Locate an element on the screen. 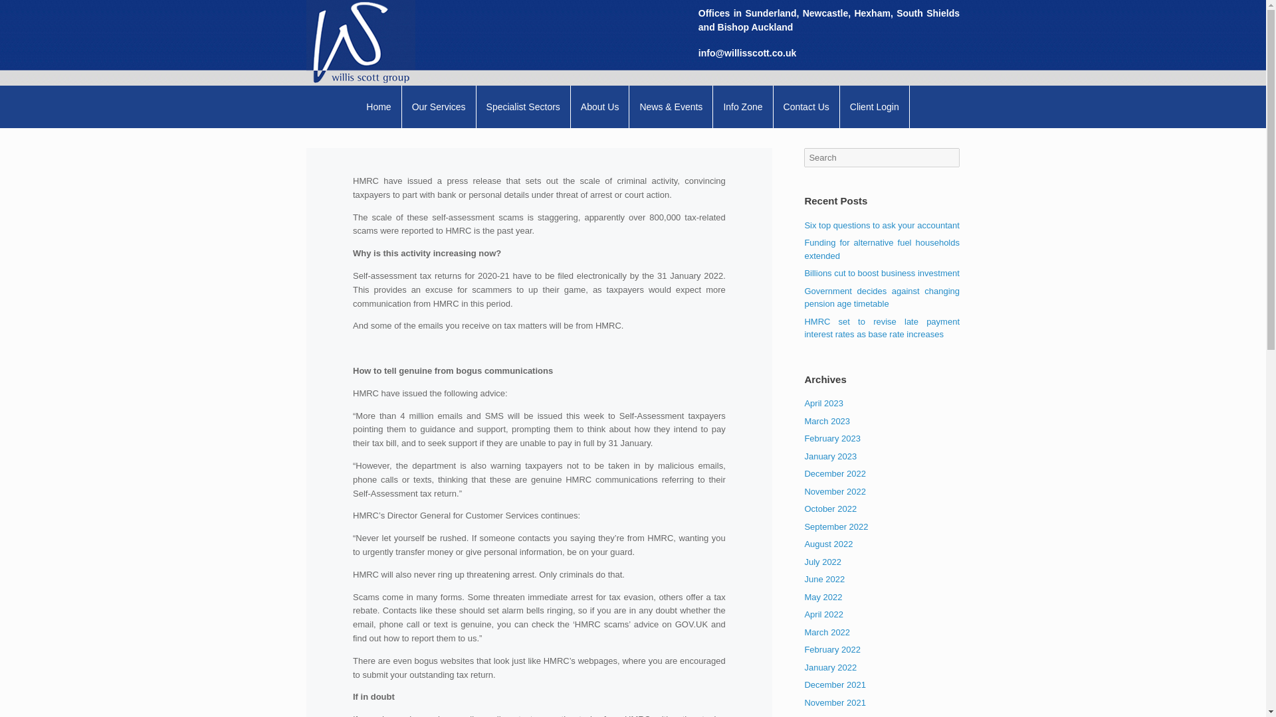  Info Zone is located at coordinates (743, 106).